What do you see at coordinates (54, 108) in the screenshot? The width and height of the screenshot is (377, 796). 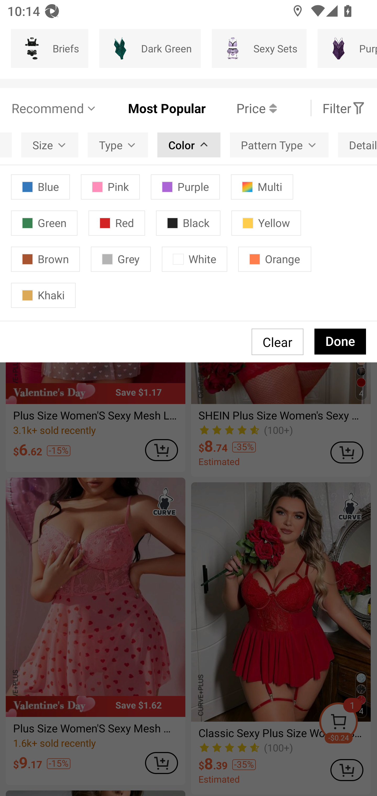 I see `Recommend` at bounding box center [54, 108].